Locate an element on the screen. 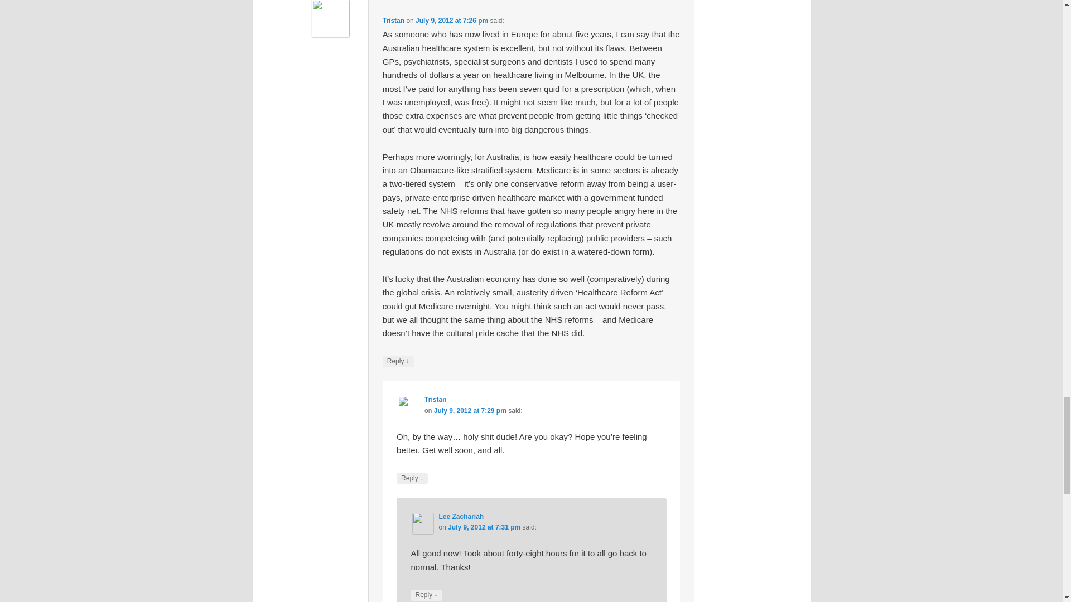 This screenshot has height=602, width=1071. July 9, 2012 at 7:26 pm is located at coordinates (452, 21).